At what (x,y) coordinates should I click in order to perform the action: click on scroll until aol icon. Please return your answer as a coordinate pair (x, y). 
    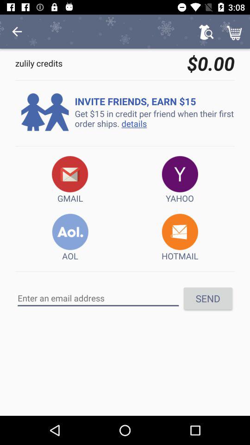
    Looking at the image, I should click on (70, 237).